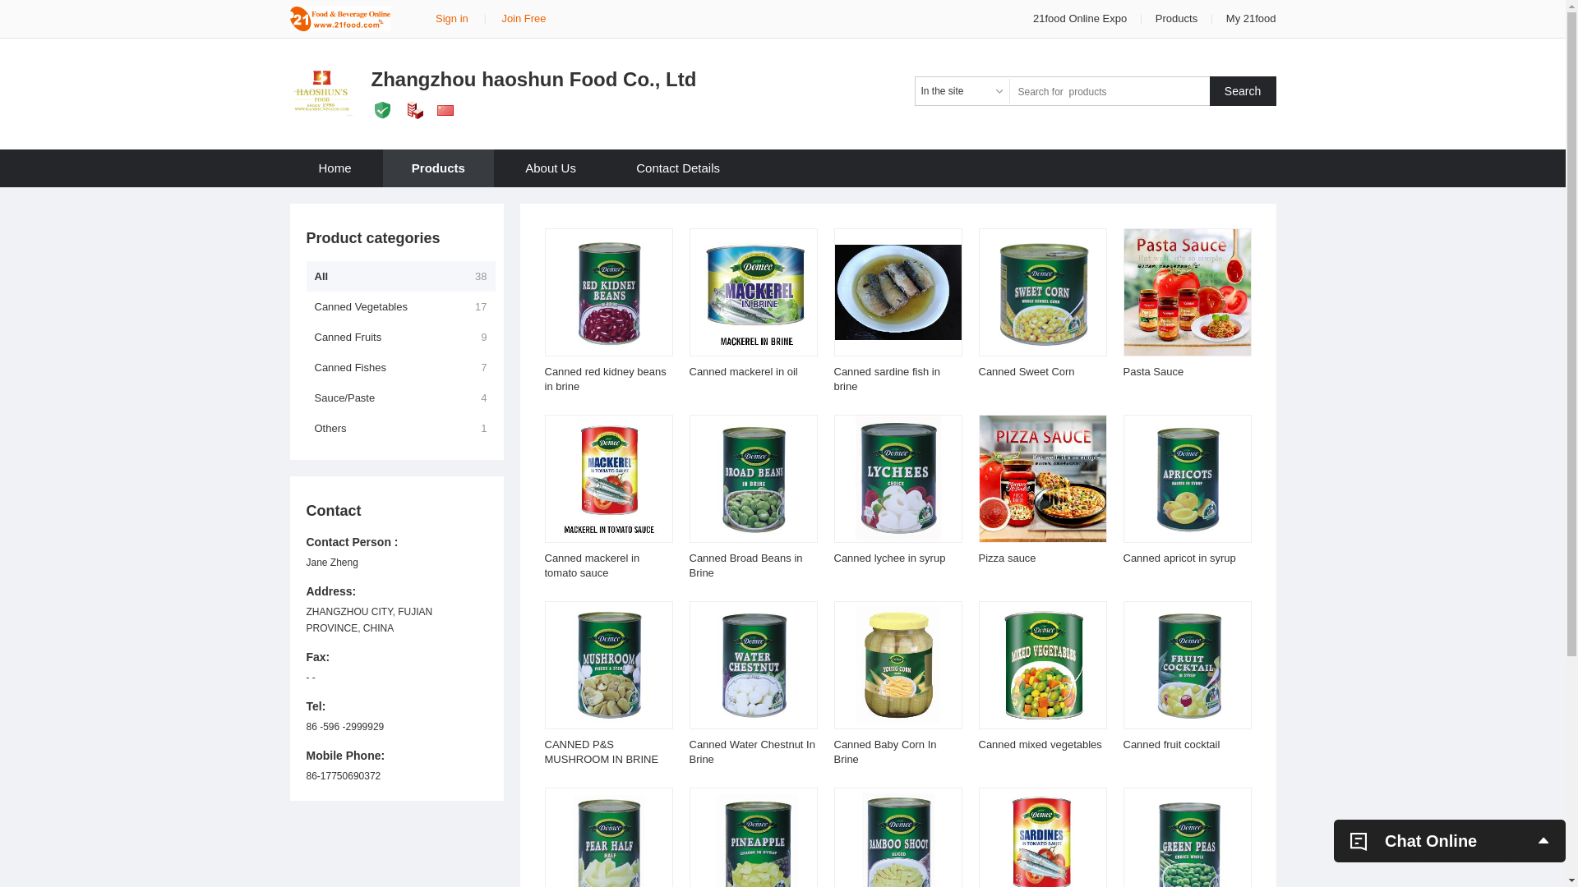  What do you see at coordinates (335, 168) in the screenshot?
I see `Home` at bounding box center [335, 168].